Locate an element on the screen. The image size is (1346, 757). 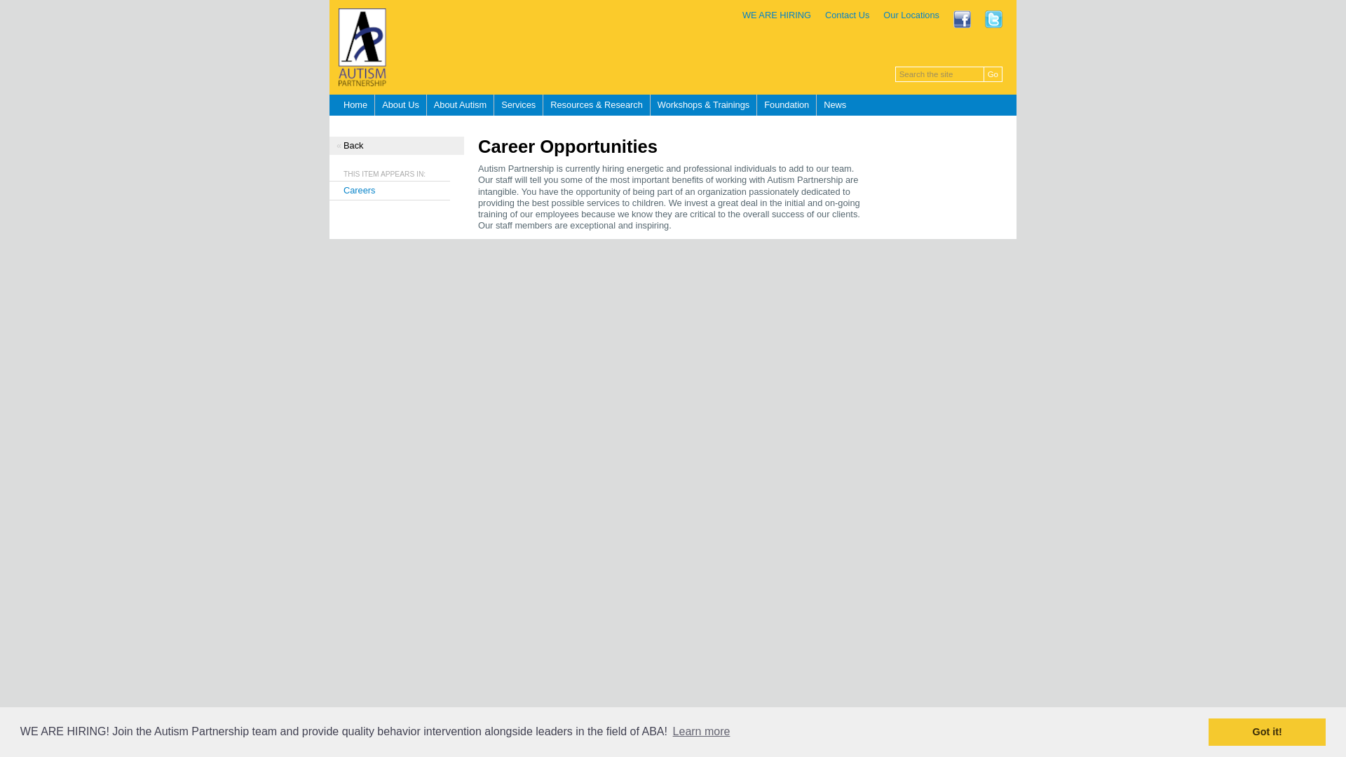
About Us is located at coordinates (401, 105).